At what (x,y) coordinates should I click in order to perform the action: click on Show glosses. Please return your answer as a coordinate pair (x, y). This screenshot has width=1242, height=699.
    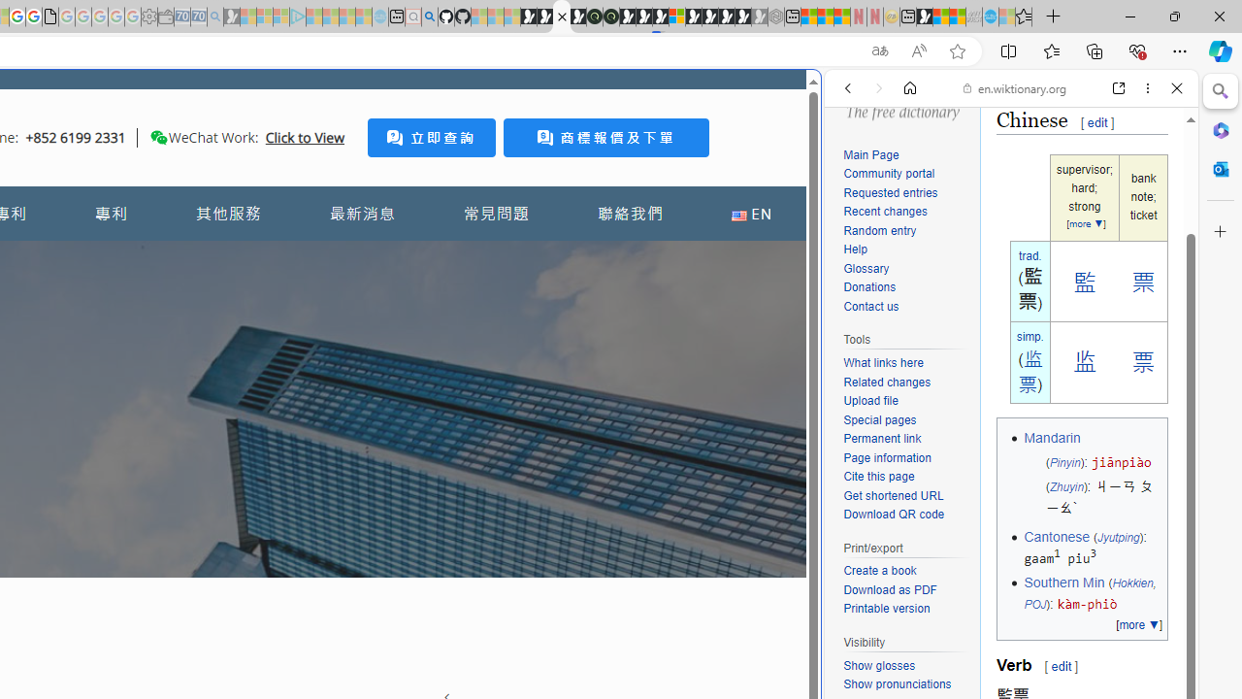
    Looking at the image, I should click on (879, 665).